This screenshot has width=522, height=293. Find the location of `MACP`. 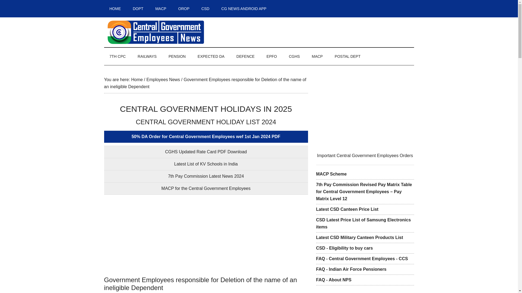

MACP is located at coordinates (317, 56).